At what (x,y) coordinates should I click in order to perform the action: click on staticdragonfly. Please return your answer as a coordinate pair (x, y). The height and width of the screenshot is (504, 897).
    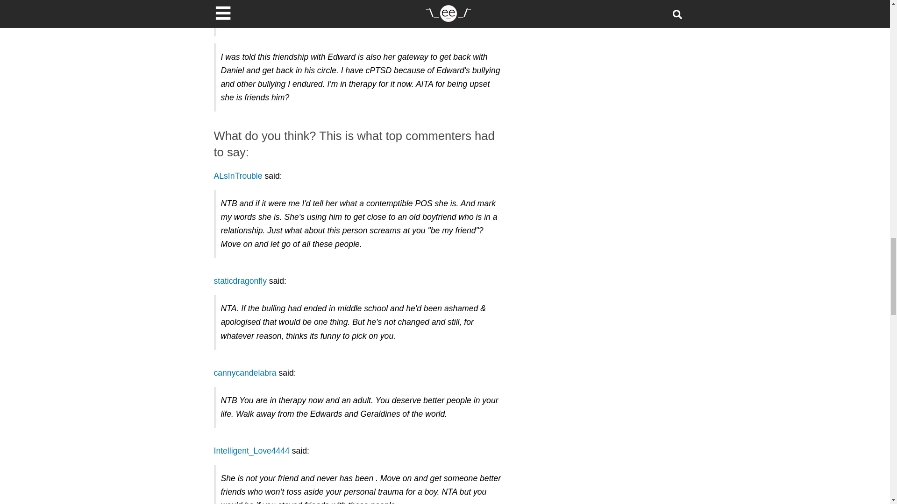
    Looking at the image, I should click on (240, 281).